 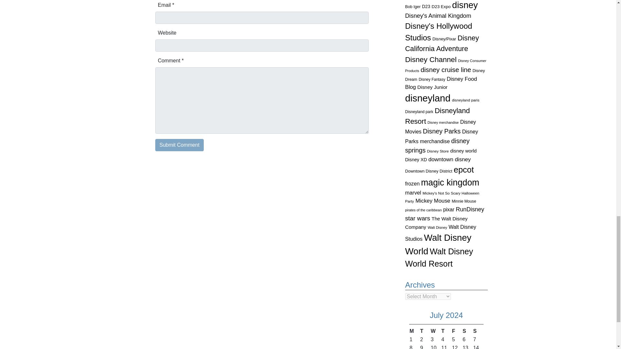 What do you see at coordinates (467, 331) in the screenshot?
I see `Saturday` at bounding box center [467, 331].